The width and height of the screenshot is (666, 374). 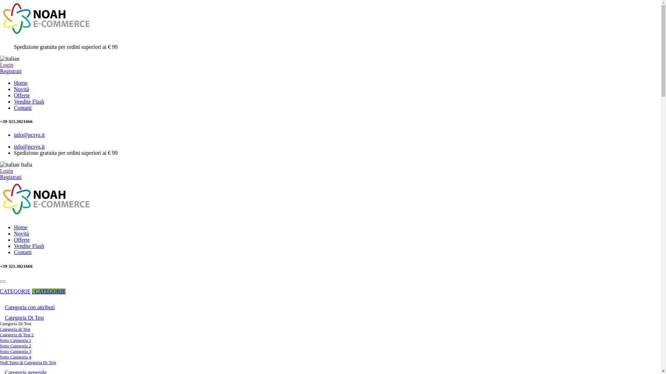 I want to click on Offerte, so click(x=22, y=240).